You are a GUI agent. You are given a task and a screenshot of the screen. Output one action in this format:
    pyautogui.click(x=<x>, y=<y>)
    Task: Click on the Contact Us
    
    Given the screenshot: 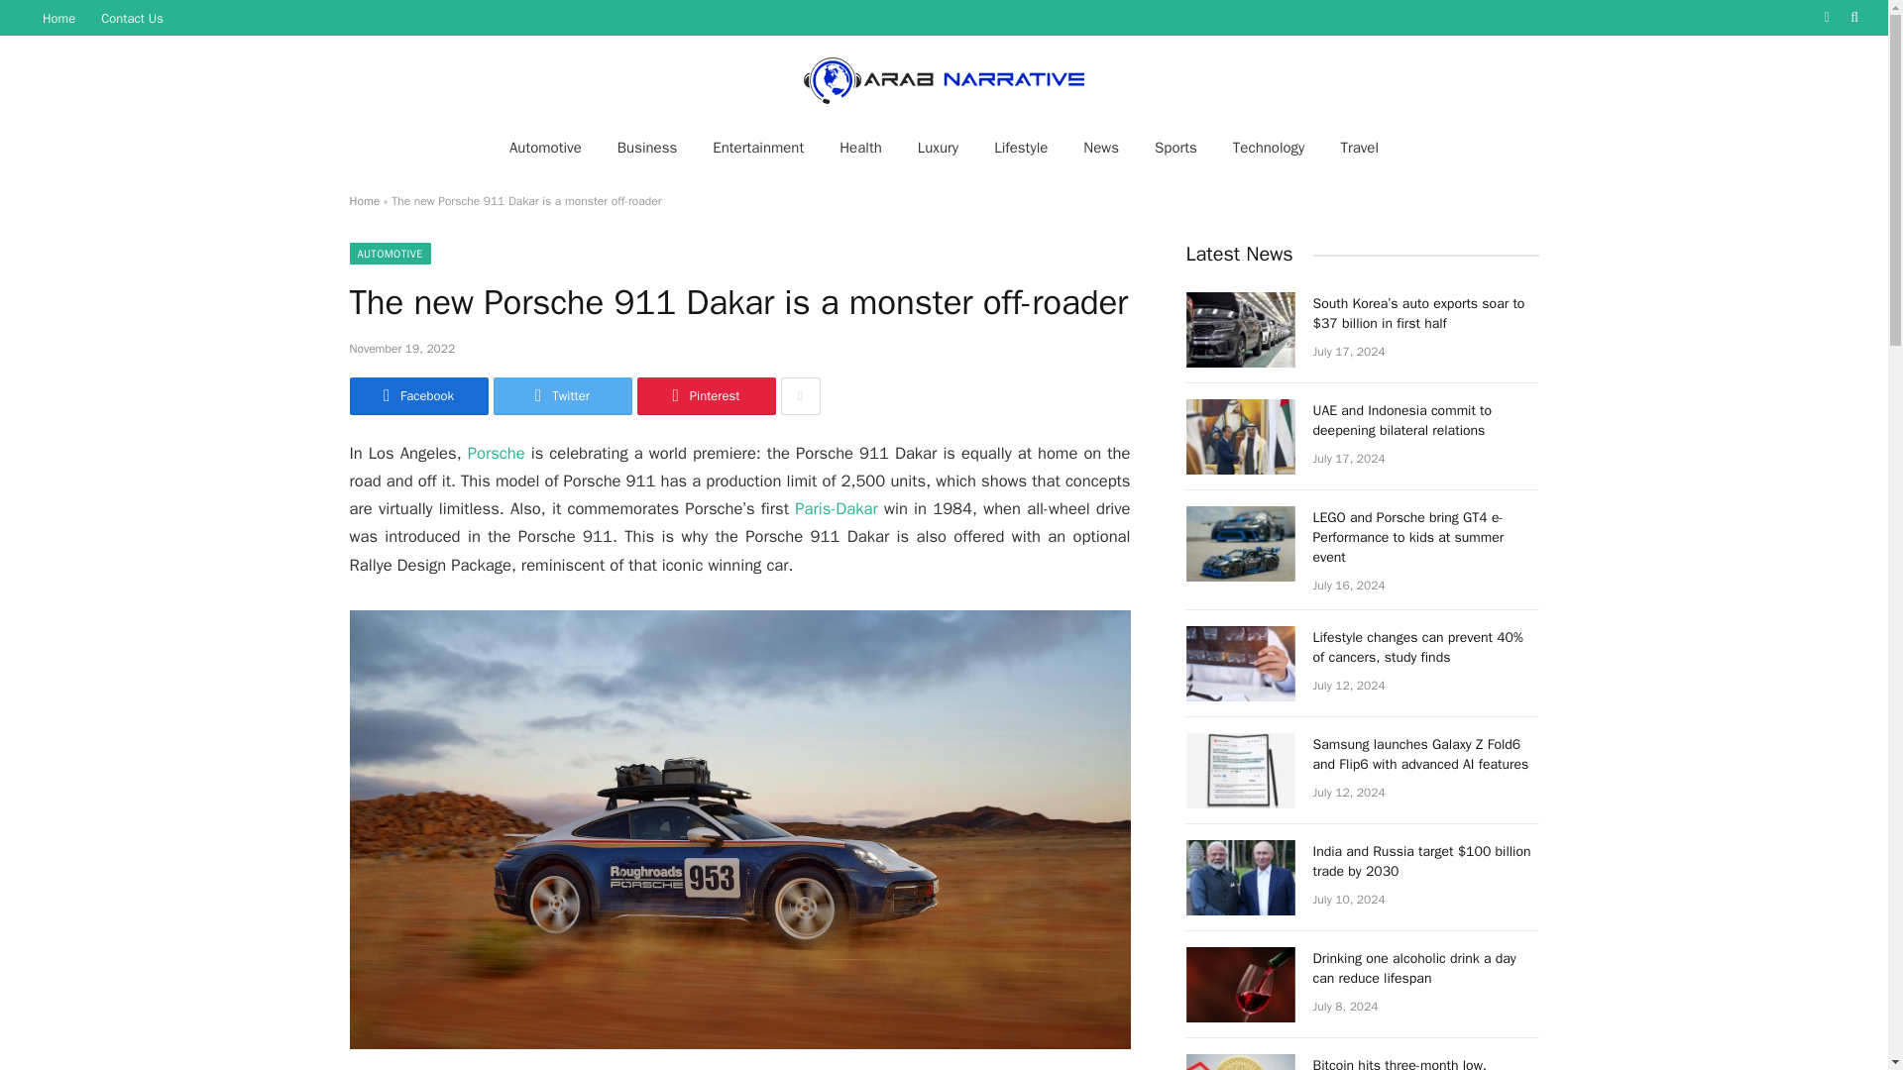 What is the action you would take?
    pyautogui.click(x=132, y=18)
    